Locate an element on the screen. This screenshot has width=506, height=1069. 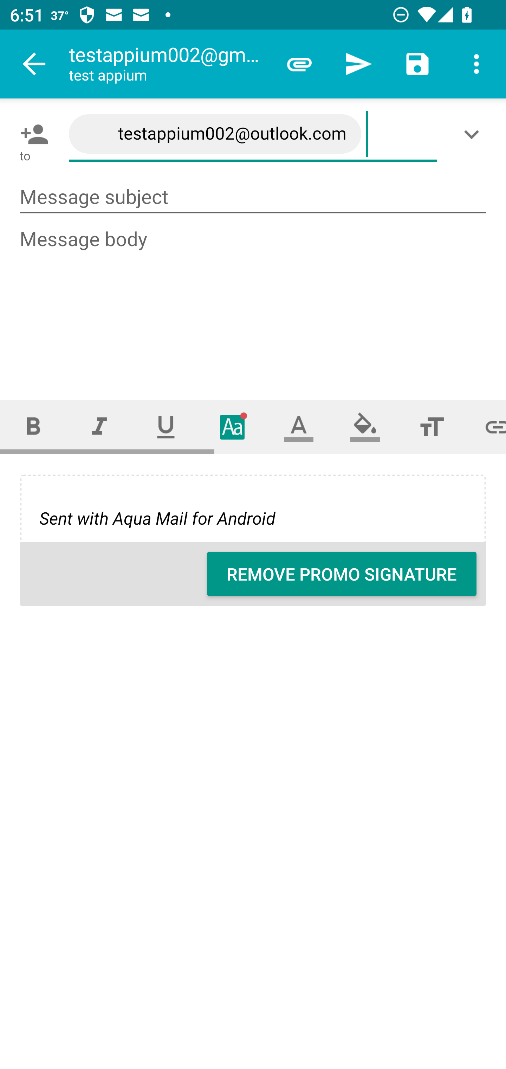
Send is located at coordinates (358, 64).